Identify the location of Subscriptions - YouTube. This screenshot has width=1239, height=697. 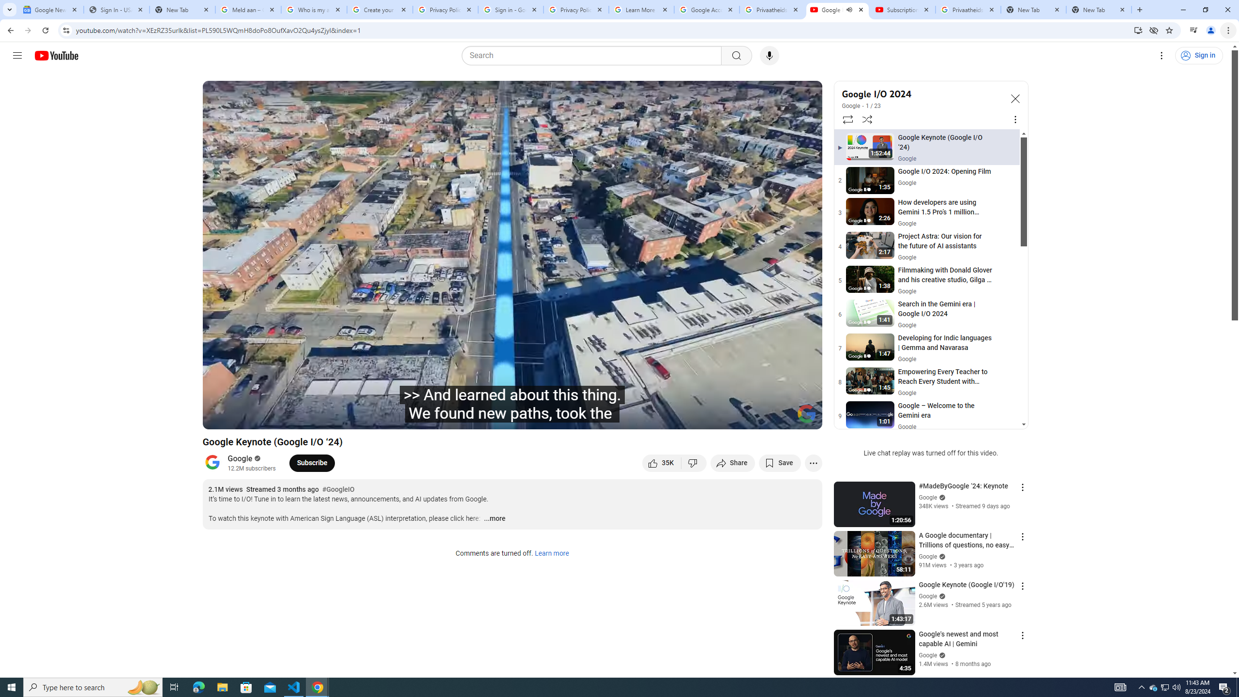
(903, 10).